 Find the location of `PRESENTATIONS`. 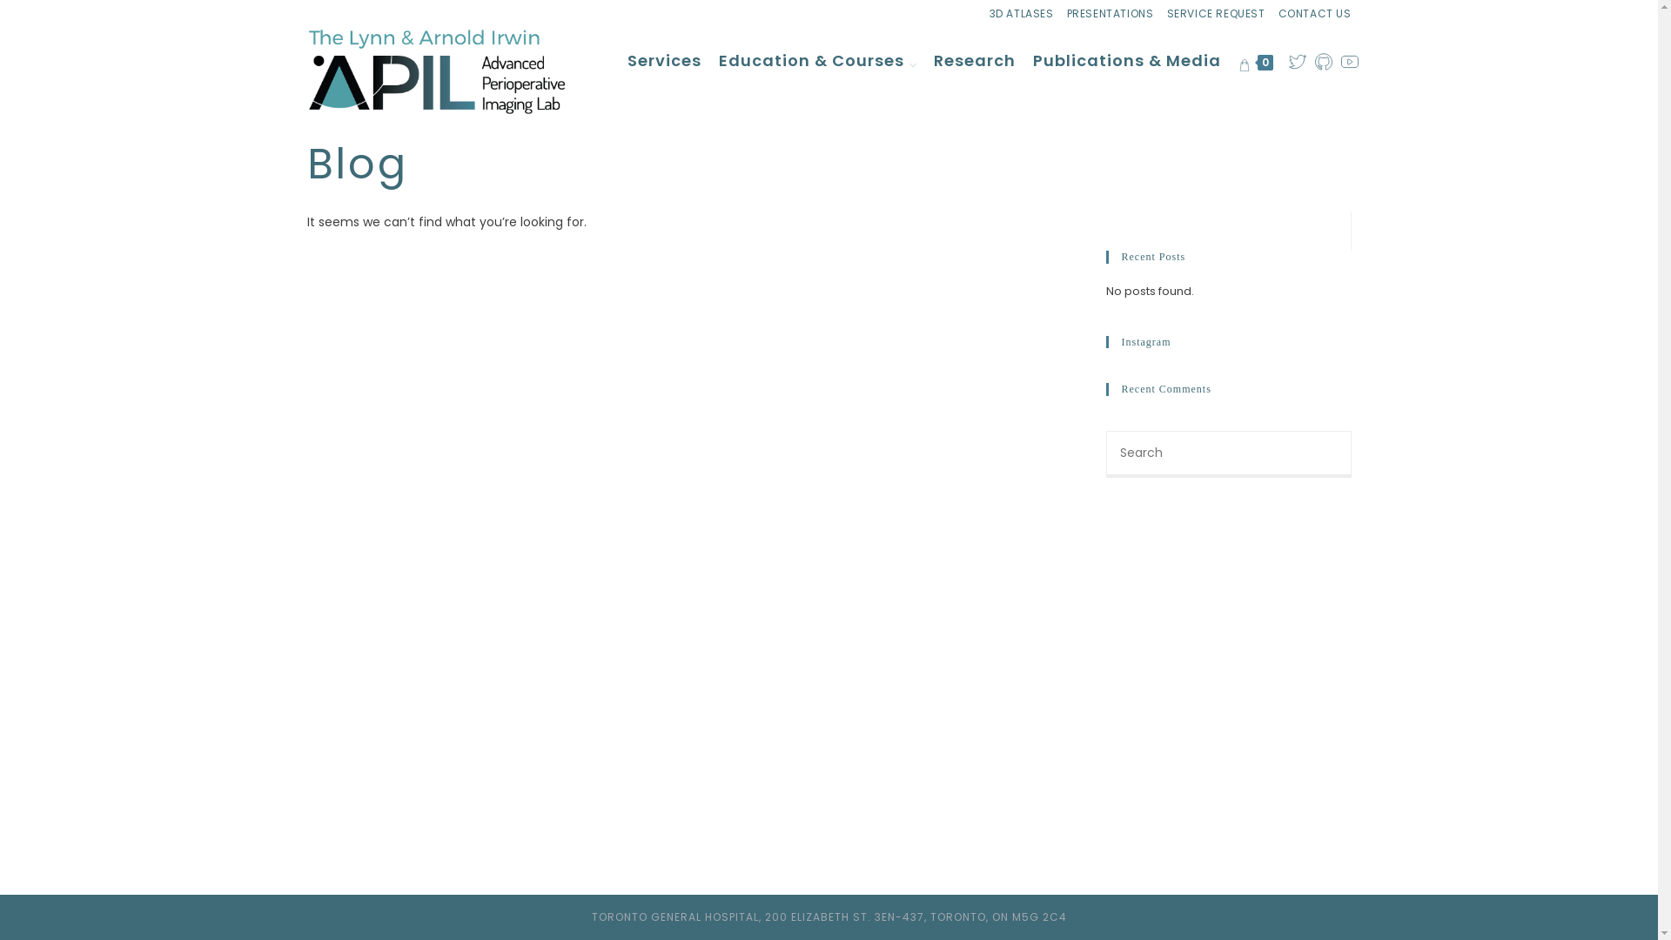

PRESENTATIONS is located at coordinates (1111, 14).